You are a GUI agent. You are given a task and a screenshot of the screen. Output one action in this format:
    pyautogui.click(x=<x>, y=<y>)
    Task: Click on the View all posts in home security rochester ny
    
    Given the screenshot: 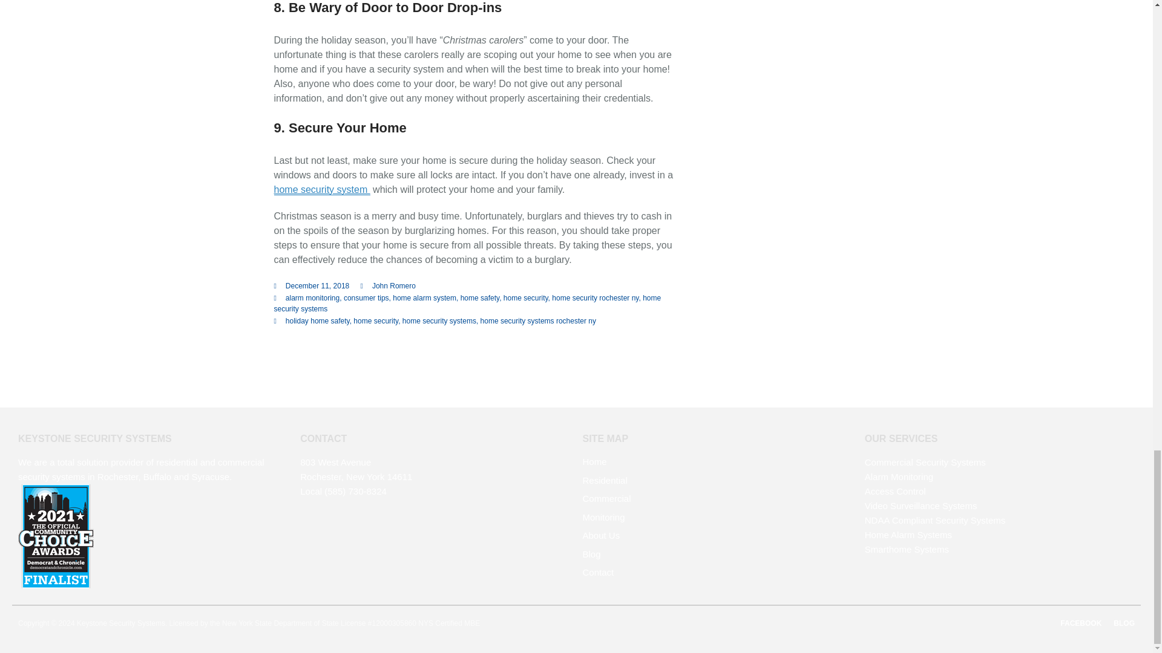 What is the action you would take?
    pyautogui.click(x=595, y=298)
    